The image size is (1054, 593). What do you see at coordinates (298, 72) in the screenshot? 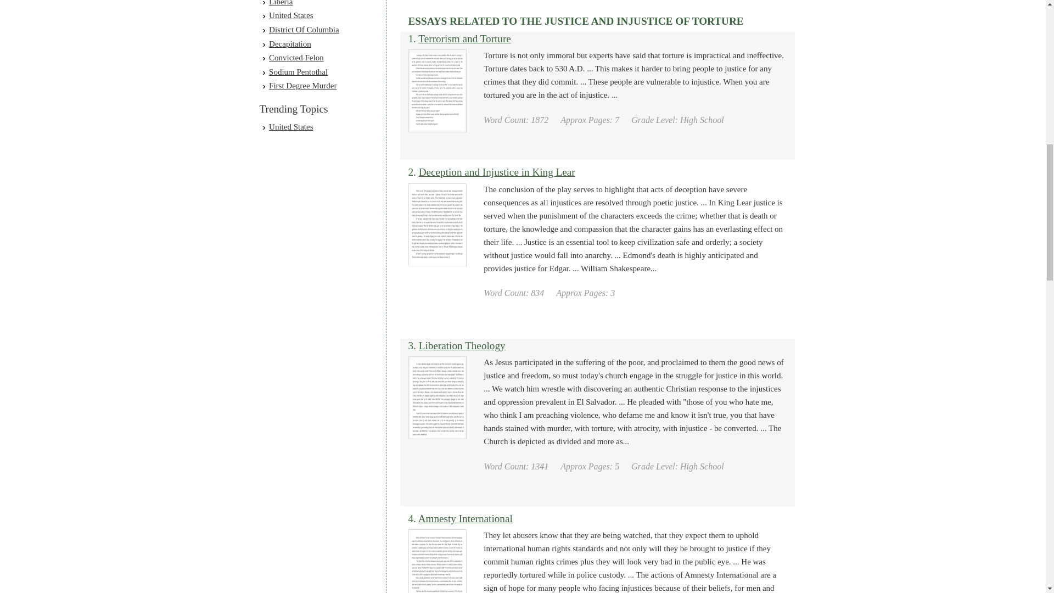
I see `Sodium Pentothal` at bounding box center [298, 72].